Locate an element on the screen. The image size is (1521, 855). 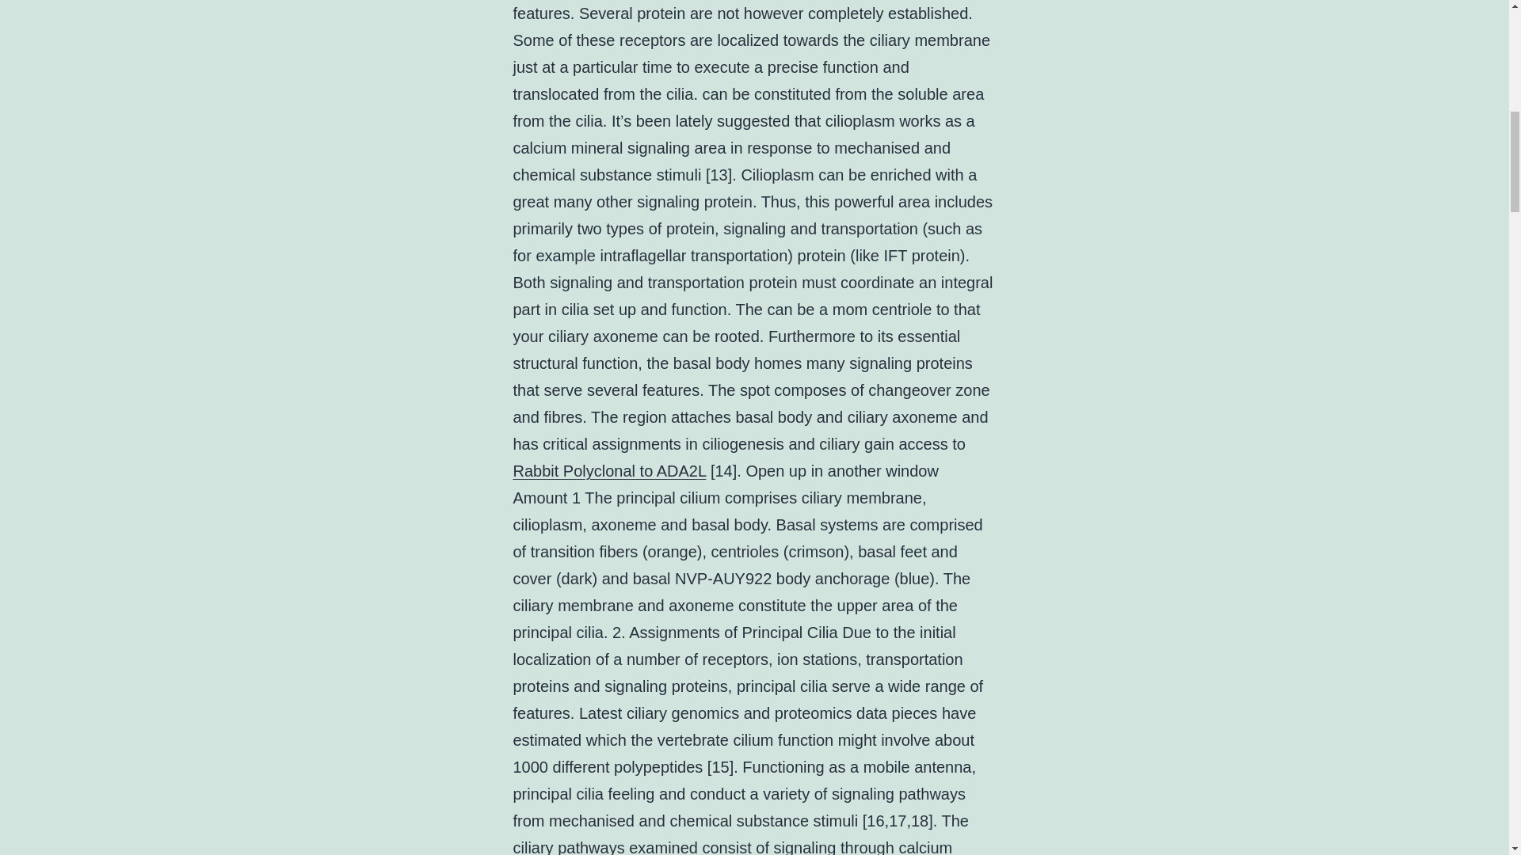
Rabbit Polyclonal to ADA2L is located at coordinates (610, 470).